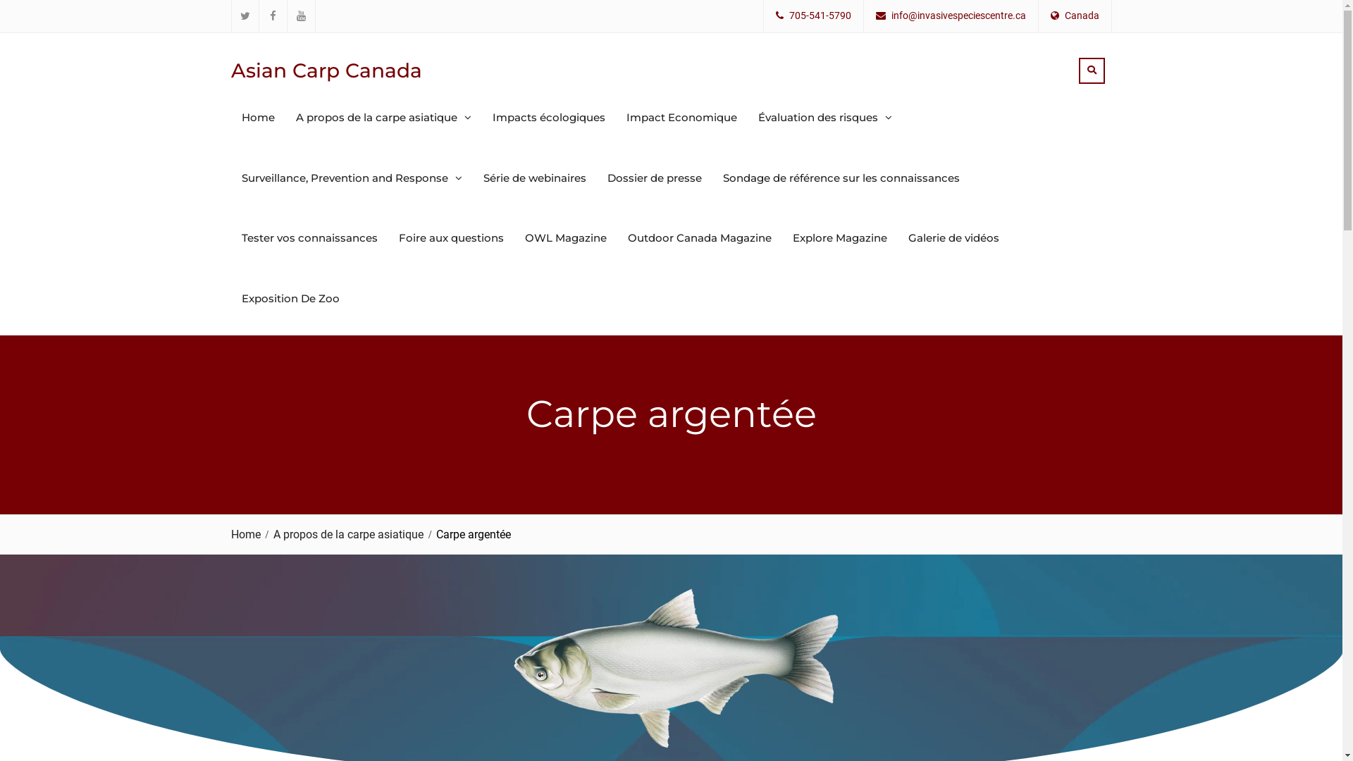 The height and width of the screenshot is (761, 1353). I want to click on Home, so click(249, 534).